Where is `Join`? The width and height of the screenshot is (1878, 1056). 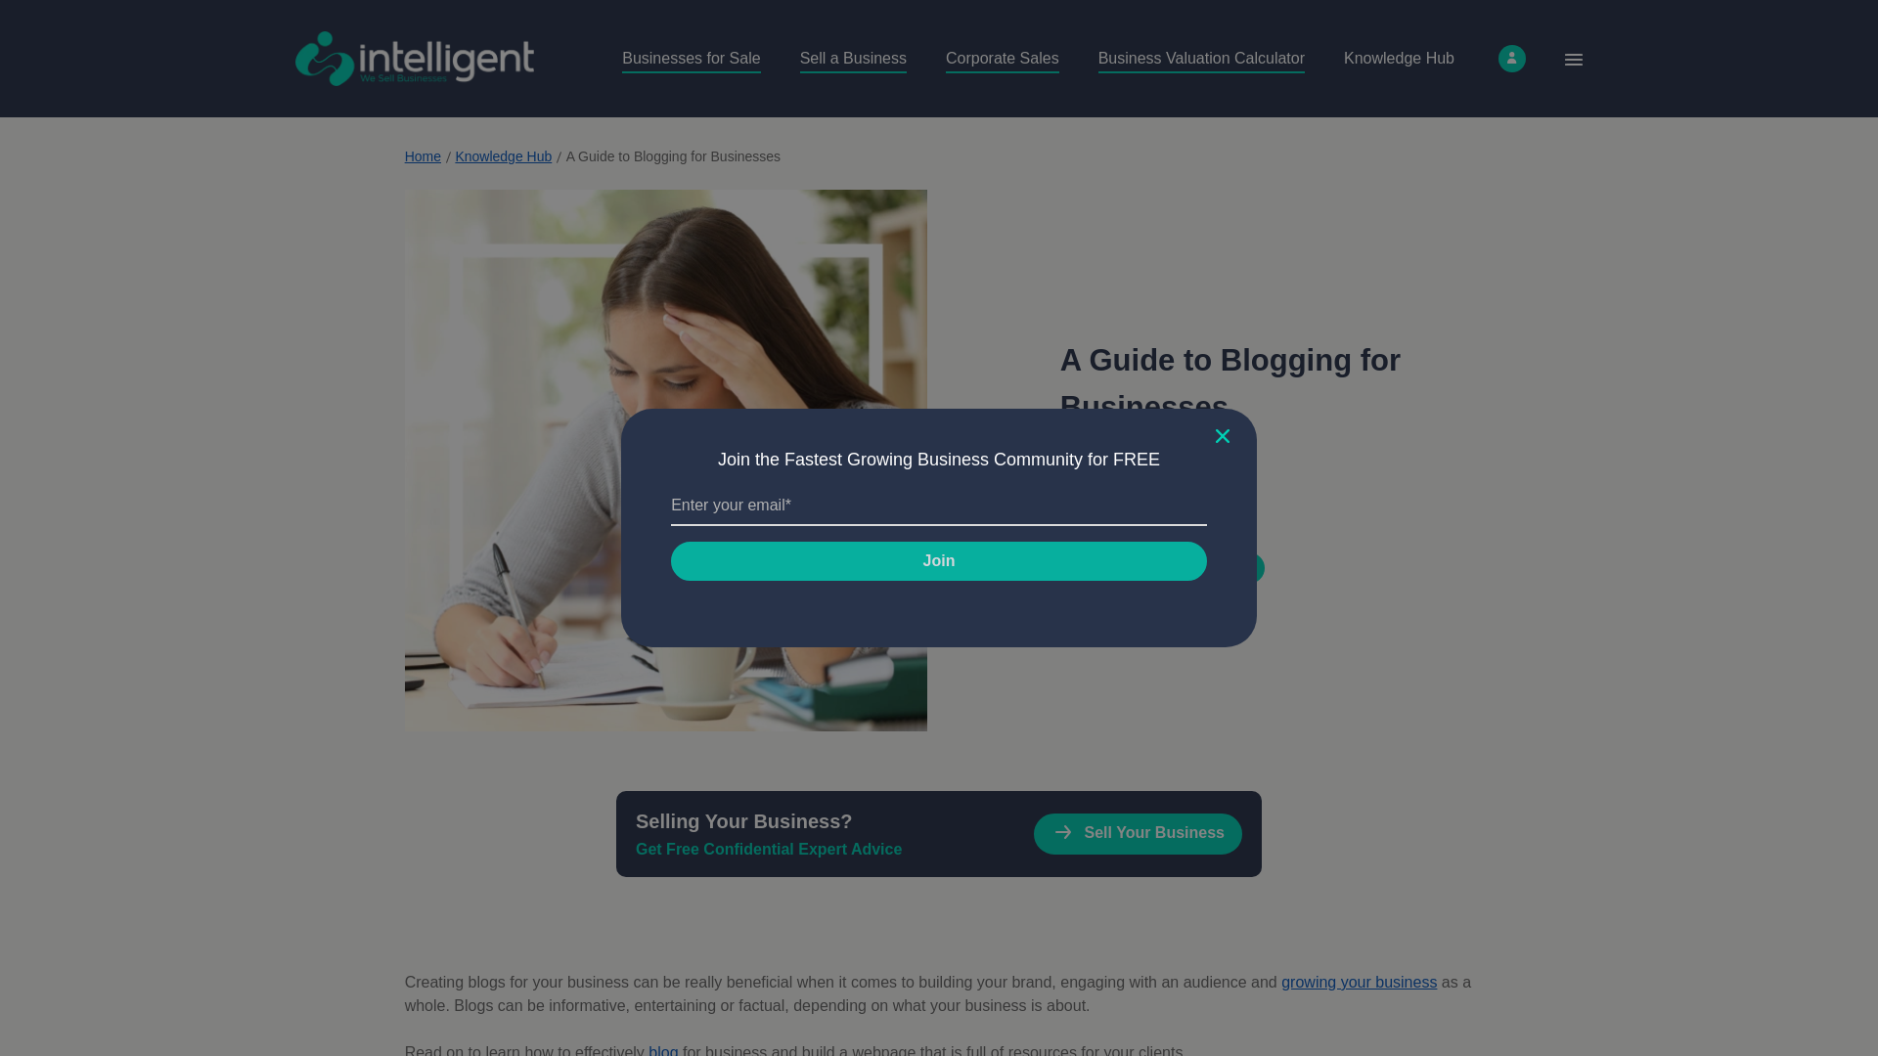 Join is located at coordinates (939, 561).